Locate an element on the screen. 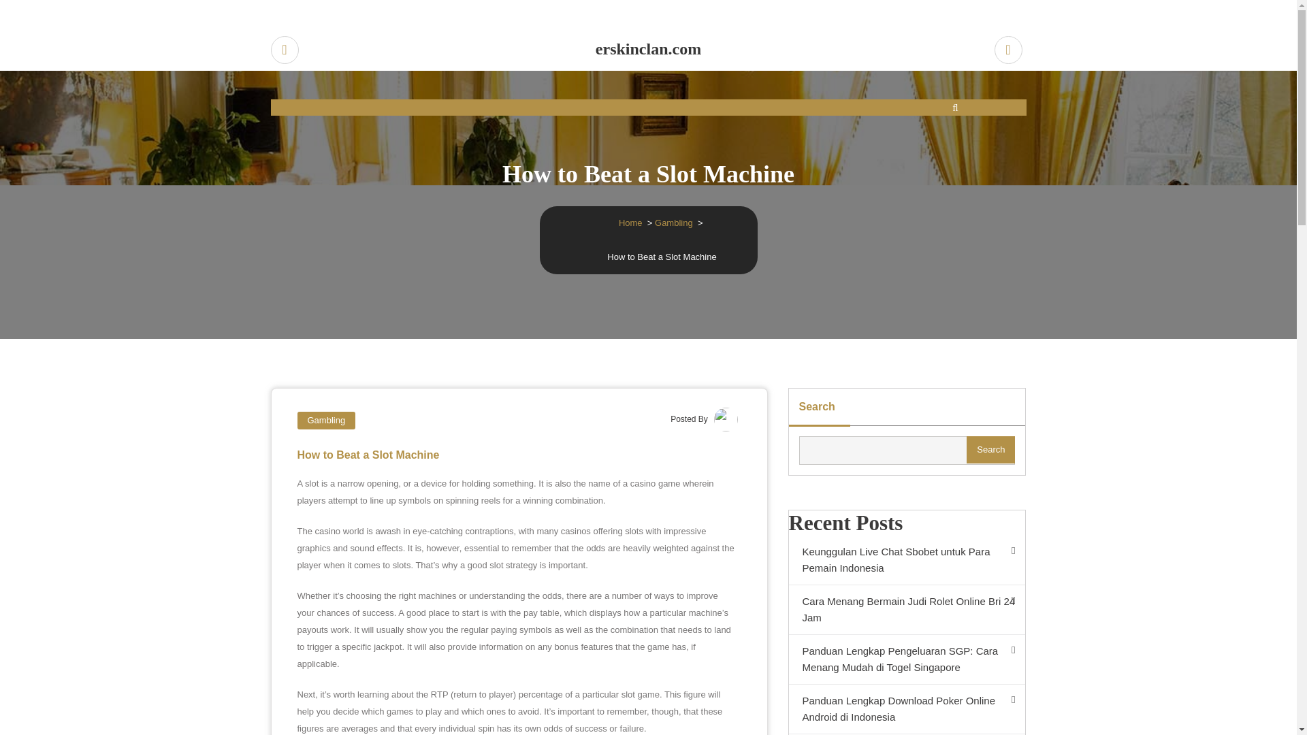 This screenshot has width=1307, height=735. Panduan Lengkap Download Poker Online Android di Indonesia is located at coordinates (906, 709).